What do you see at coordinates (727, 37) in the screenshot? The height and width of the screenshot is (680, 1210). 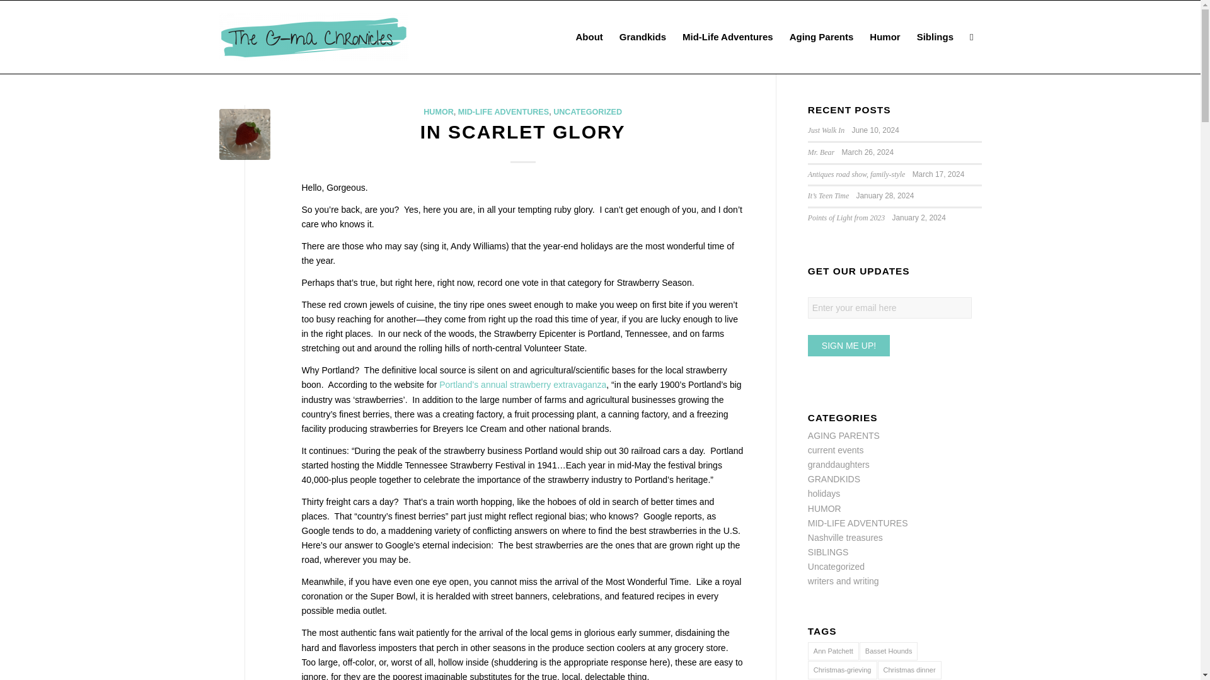 I see `Mid-Life Adventures` at bounding box center [727, 37].